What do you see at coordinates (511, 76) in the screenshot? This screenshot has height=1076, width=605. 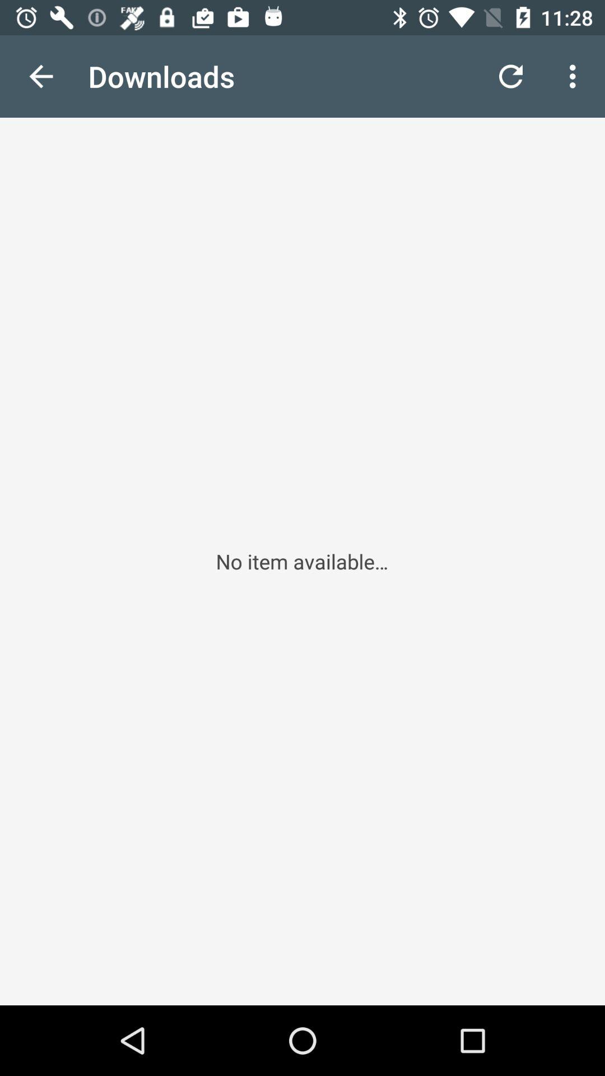 I see `click icon to the right of downloads item` at bounding box center [511, 76].